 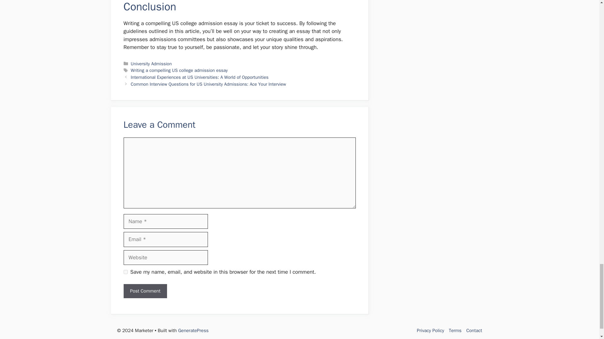 I want to click on yes, so click(x=125, y=272).